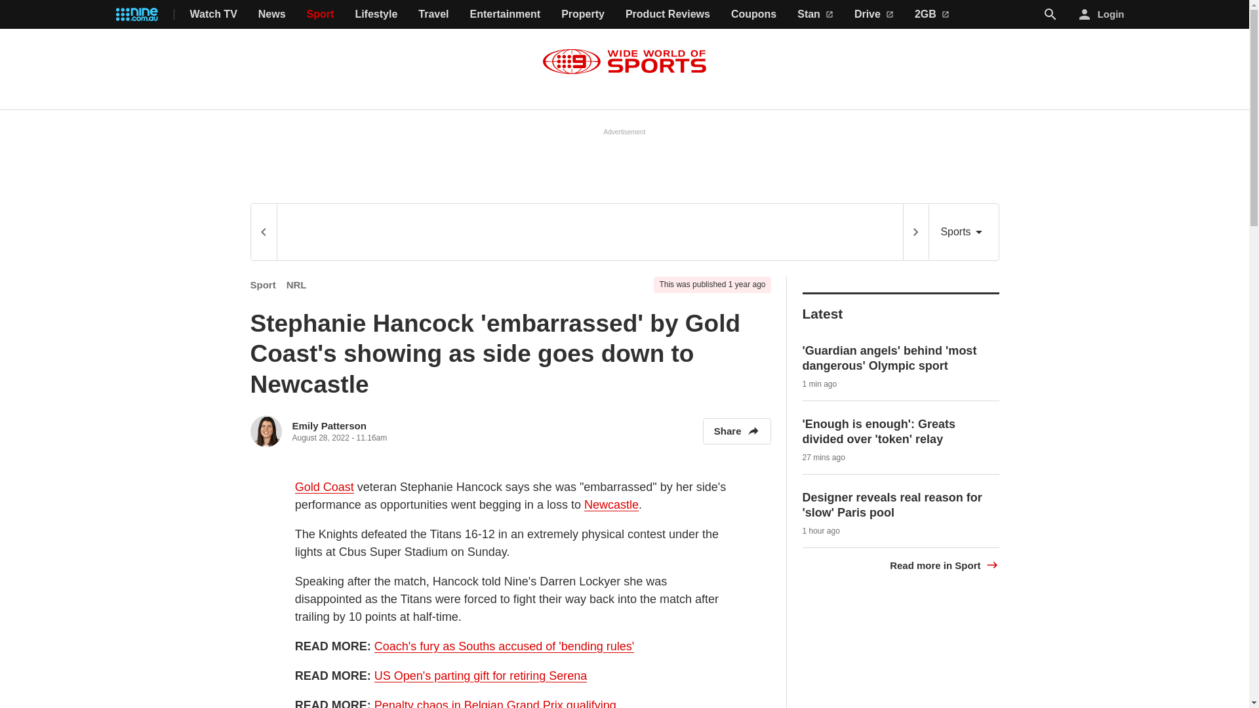 The image size is (1259, 708). I want to click on Search, so click(1050, 14).